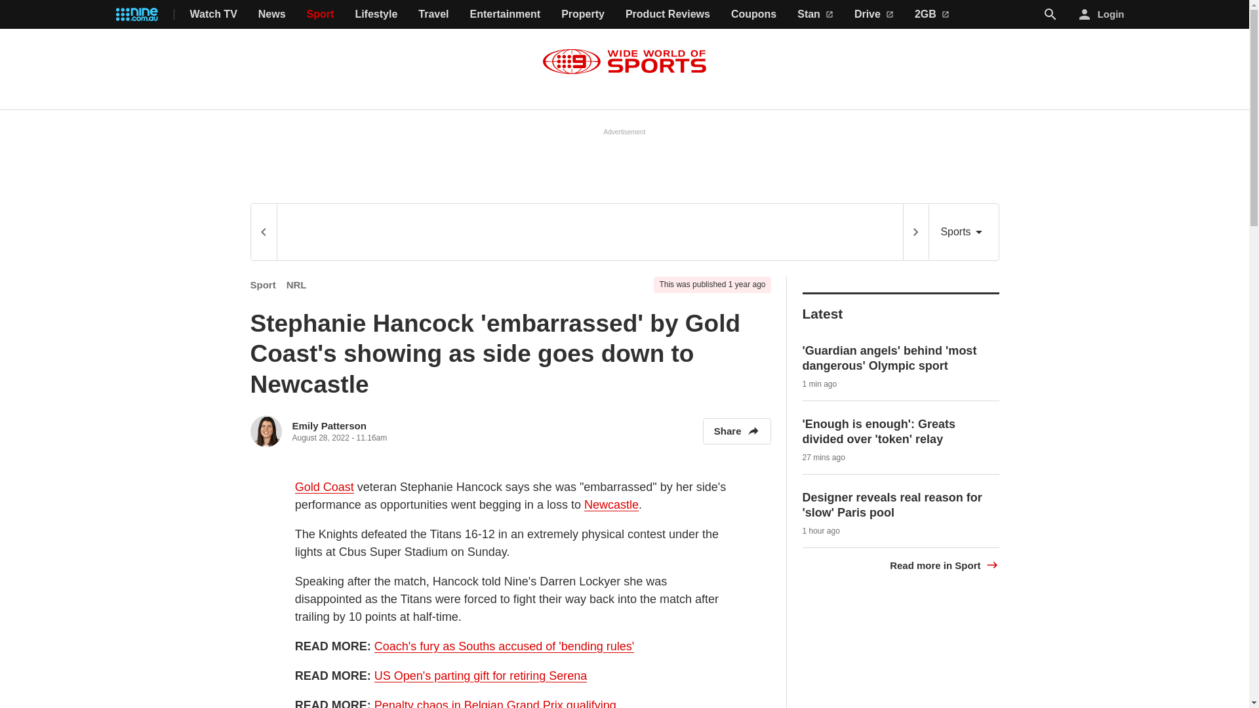 The image size is (1259, 708). I want to click on Search, so click(1050, 14).